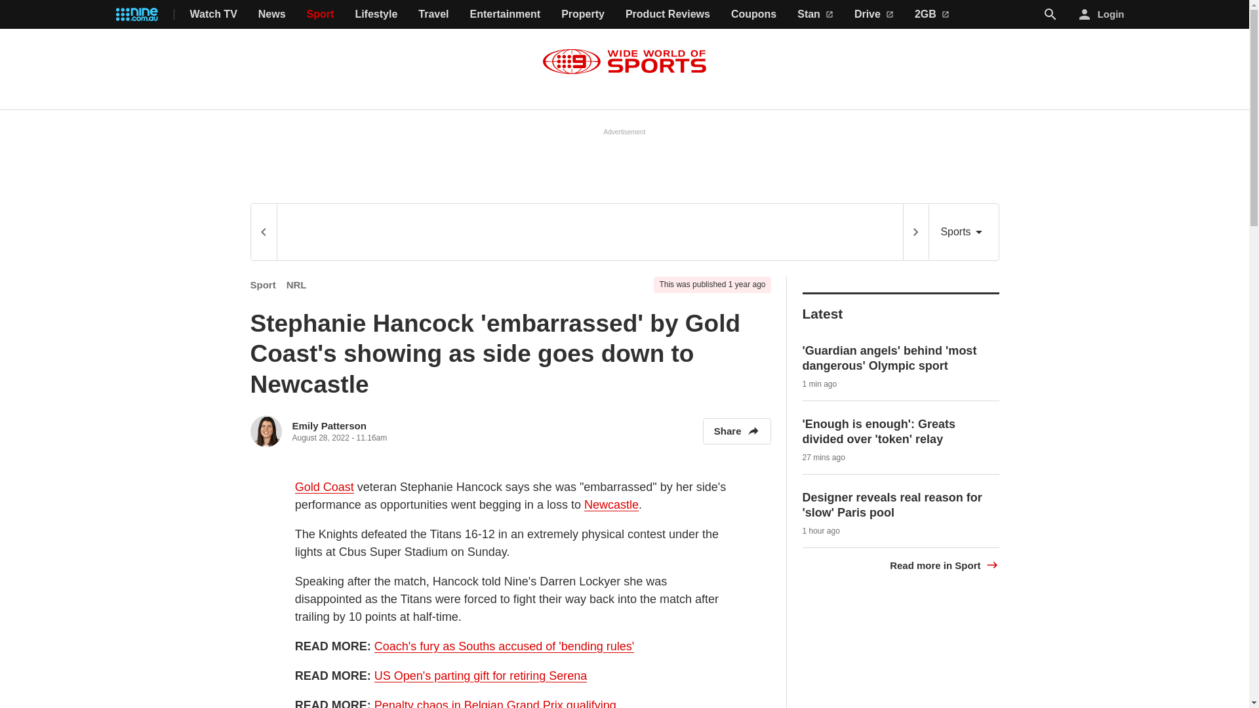 The image size is (1259, 708). I want to click on Search, so click(1050, 14).